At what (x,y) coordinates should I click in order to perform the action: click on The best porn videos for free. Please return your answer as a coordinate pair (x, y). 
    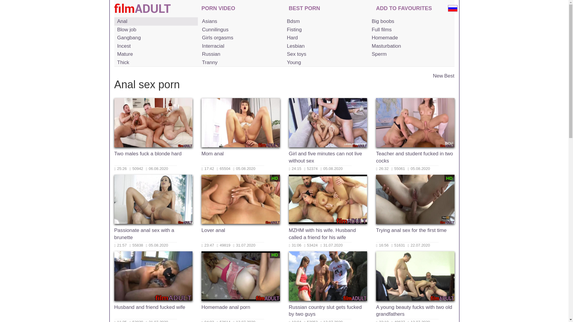
    Looking at the image, I should click on (304, 9).